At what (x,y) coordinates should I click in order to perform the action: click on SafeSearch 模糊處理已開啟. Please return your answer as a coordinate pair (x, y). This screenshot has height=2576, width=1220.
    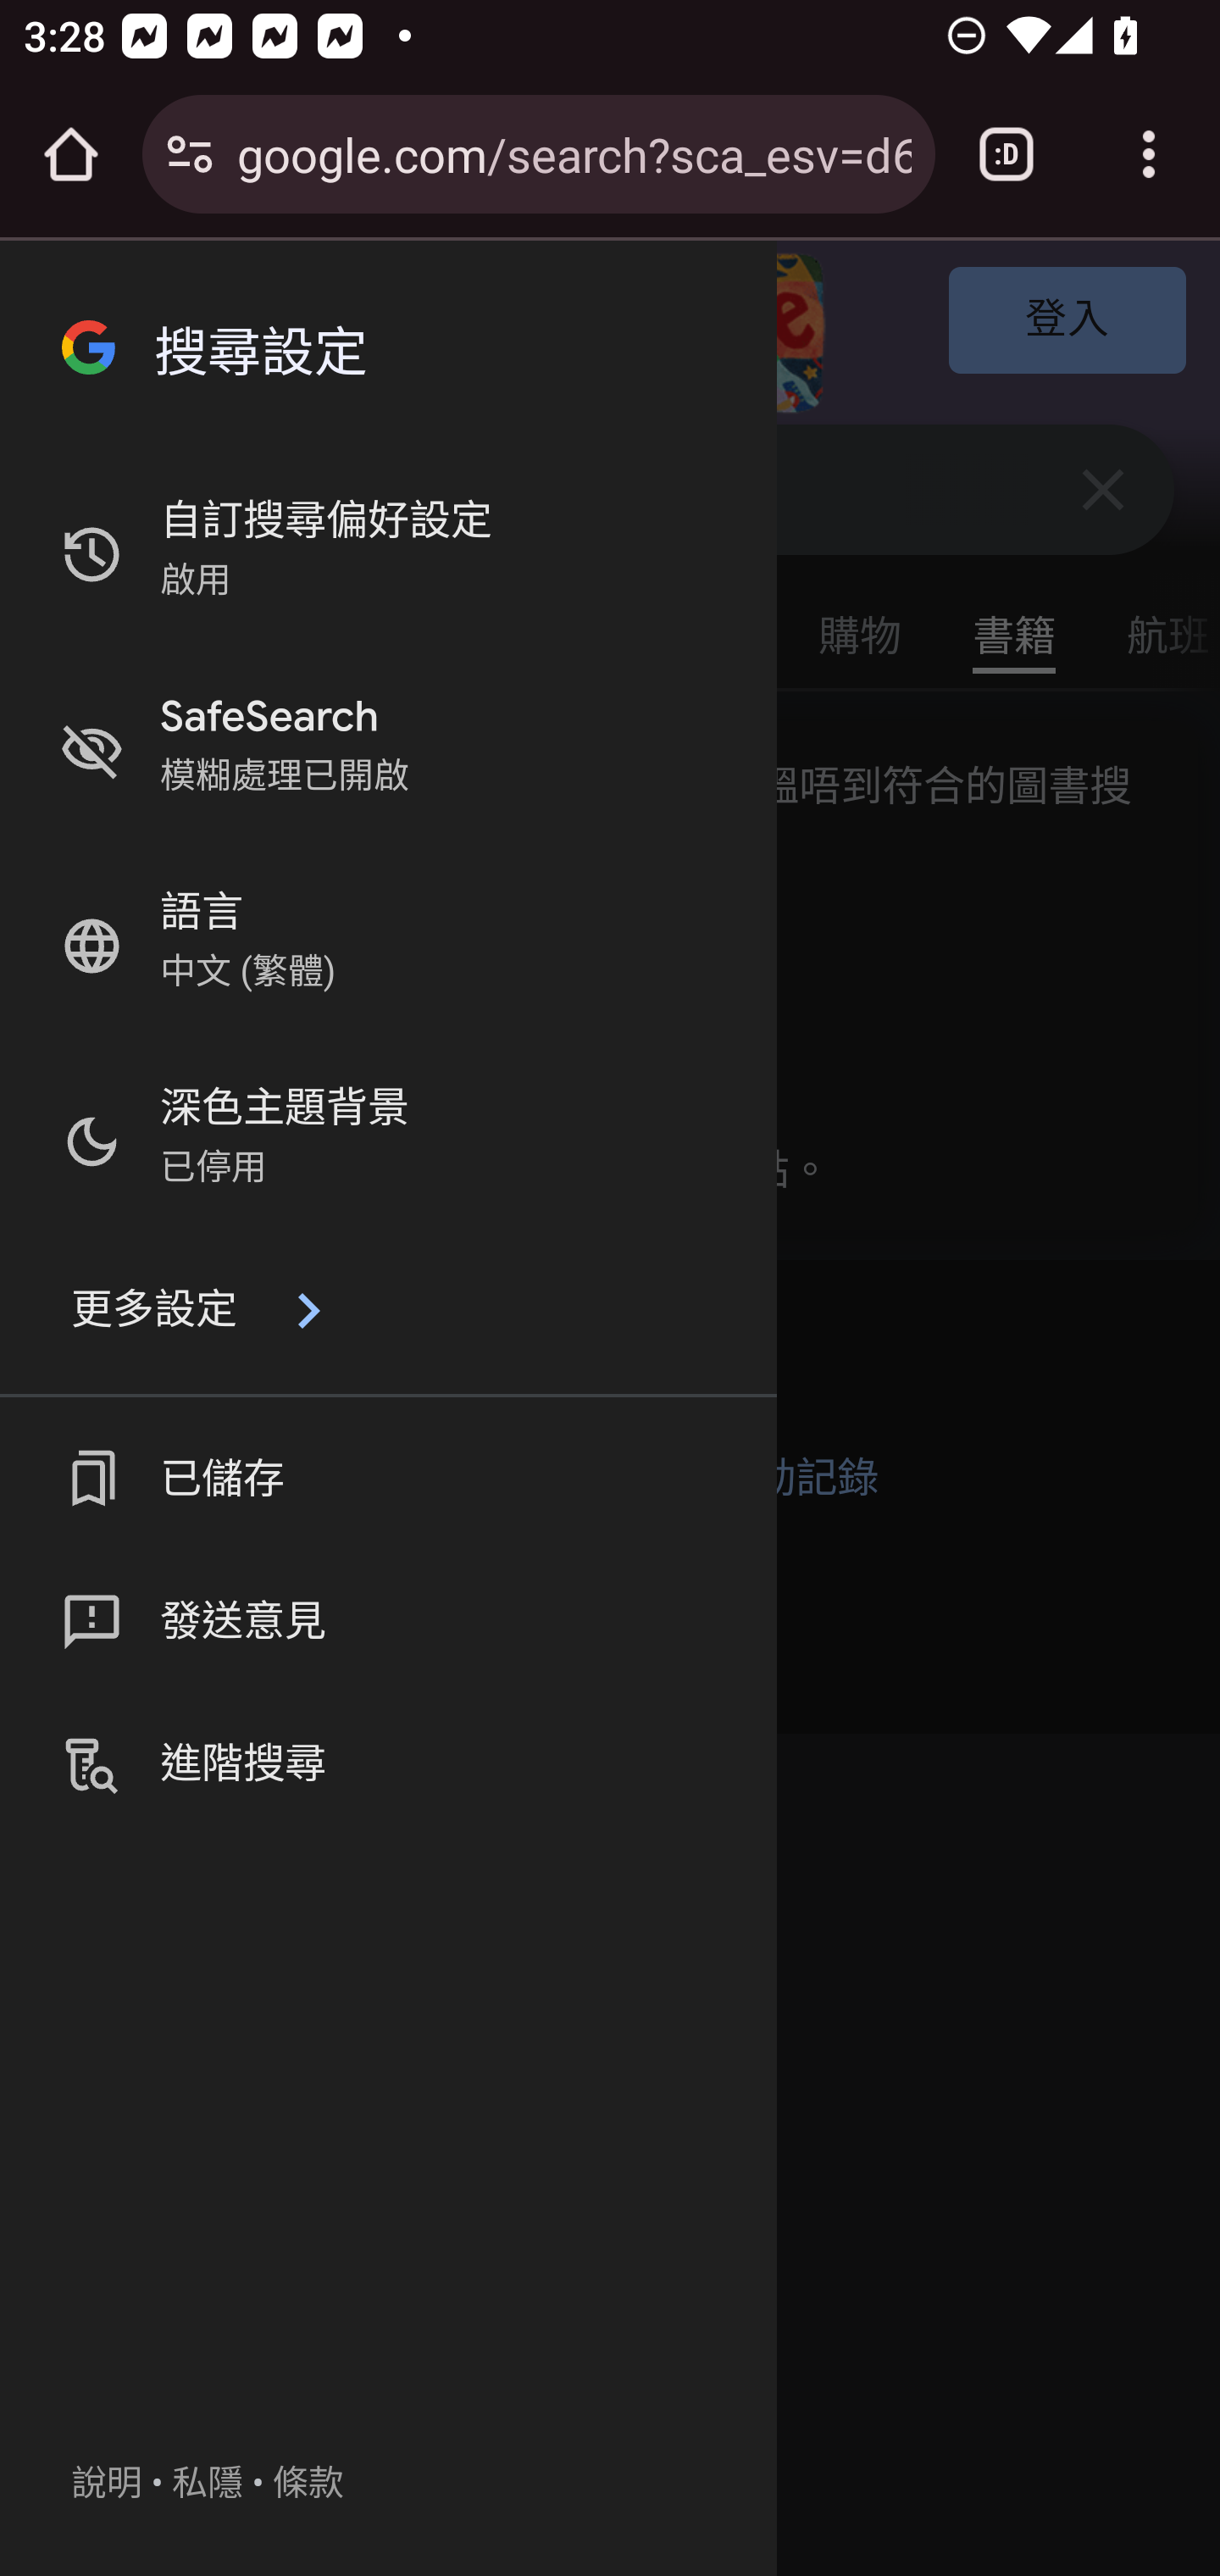
    Looking at the image, I should click on (388, 751).